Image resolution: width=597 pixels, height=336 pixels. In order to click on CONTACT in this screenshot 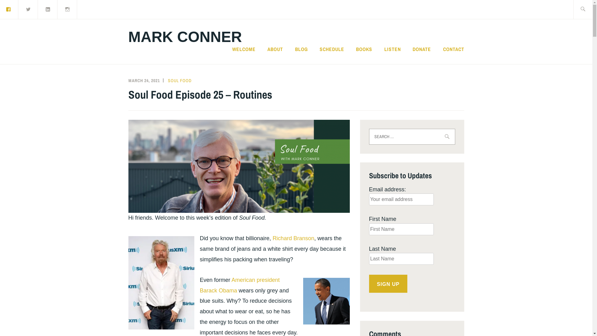, I will do `click(453, 49)`.